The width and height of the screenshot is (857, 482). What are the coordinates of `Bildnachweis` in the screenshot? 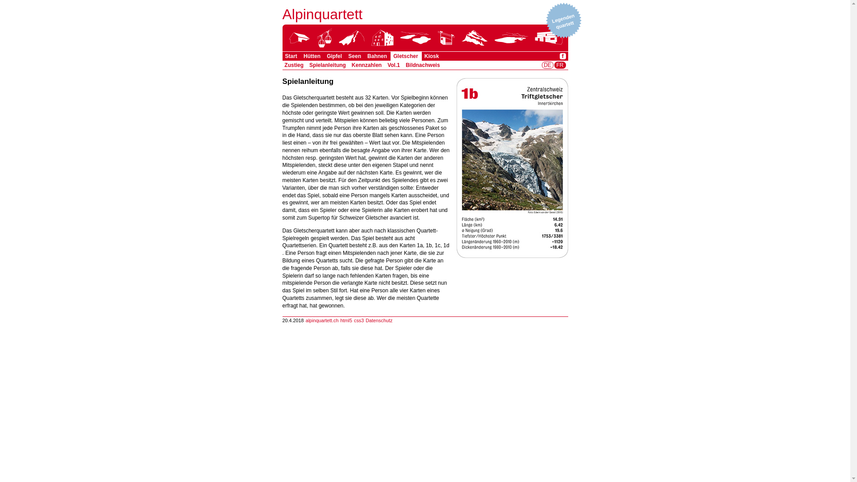 It's located at (423, 65).